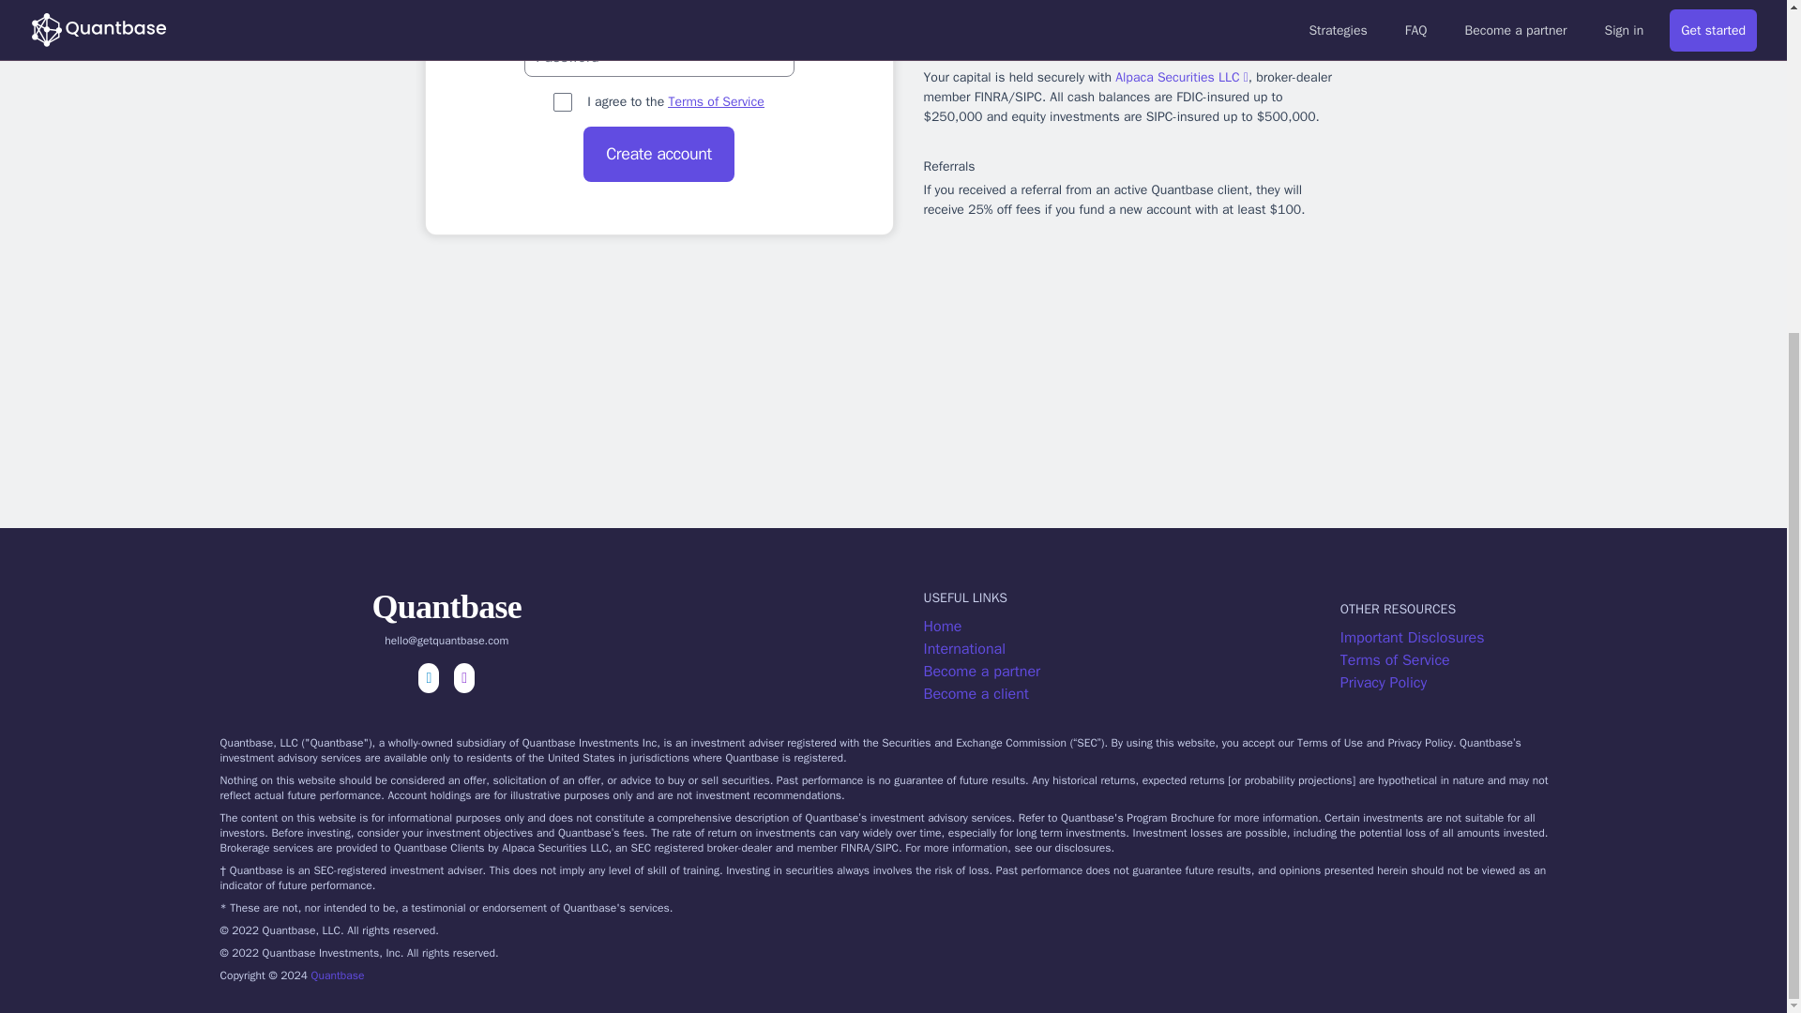 This screenshot has width=1801, height=1013. What do you see at coordinates (1131, 627) in the screenshot?
I see `Home` at bounding box center [1131, 627].